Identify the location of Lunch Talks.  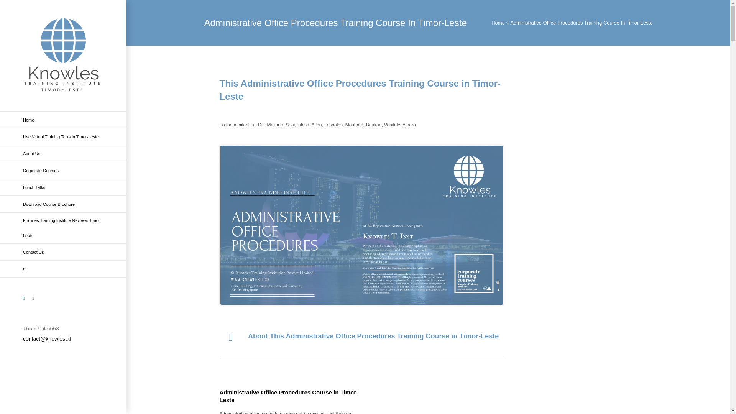
(63, 187).